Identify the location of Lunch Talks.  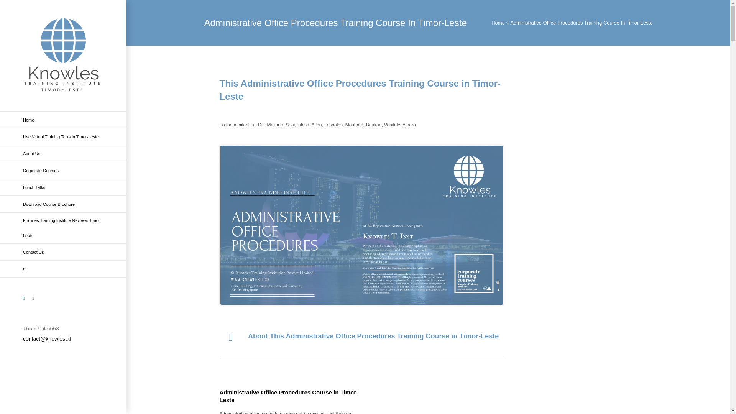
(63, 187).